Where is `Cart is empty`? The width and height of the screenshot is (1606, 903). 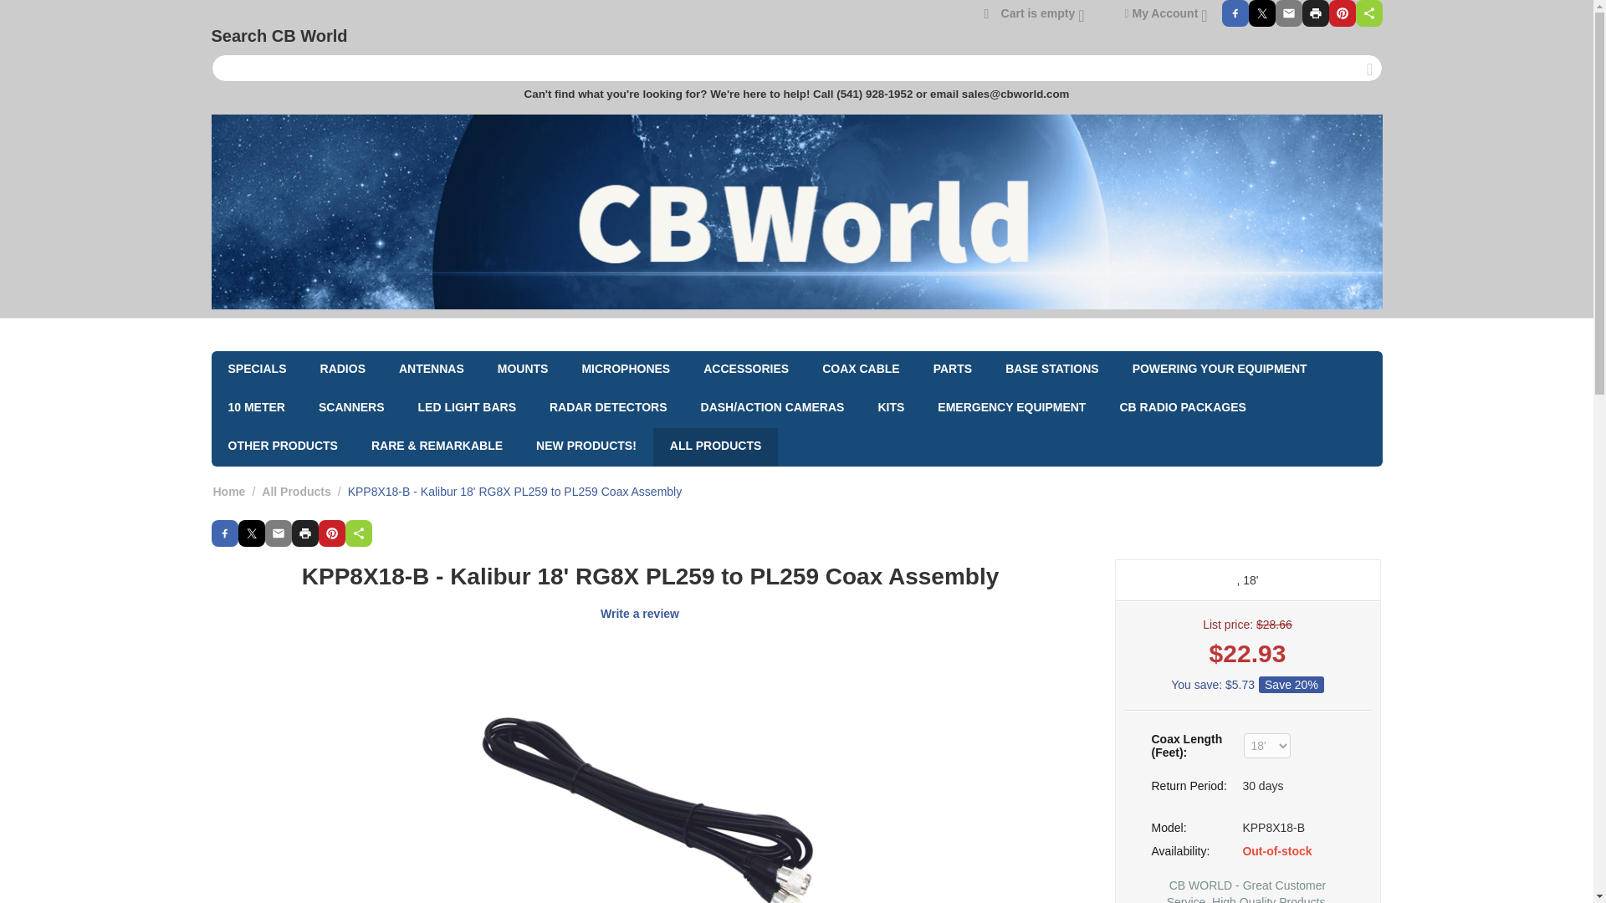
Cart is empty is located at coordinates (1034, 13).